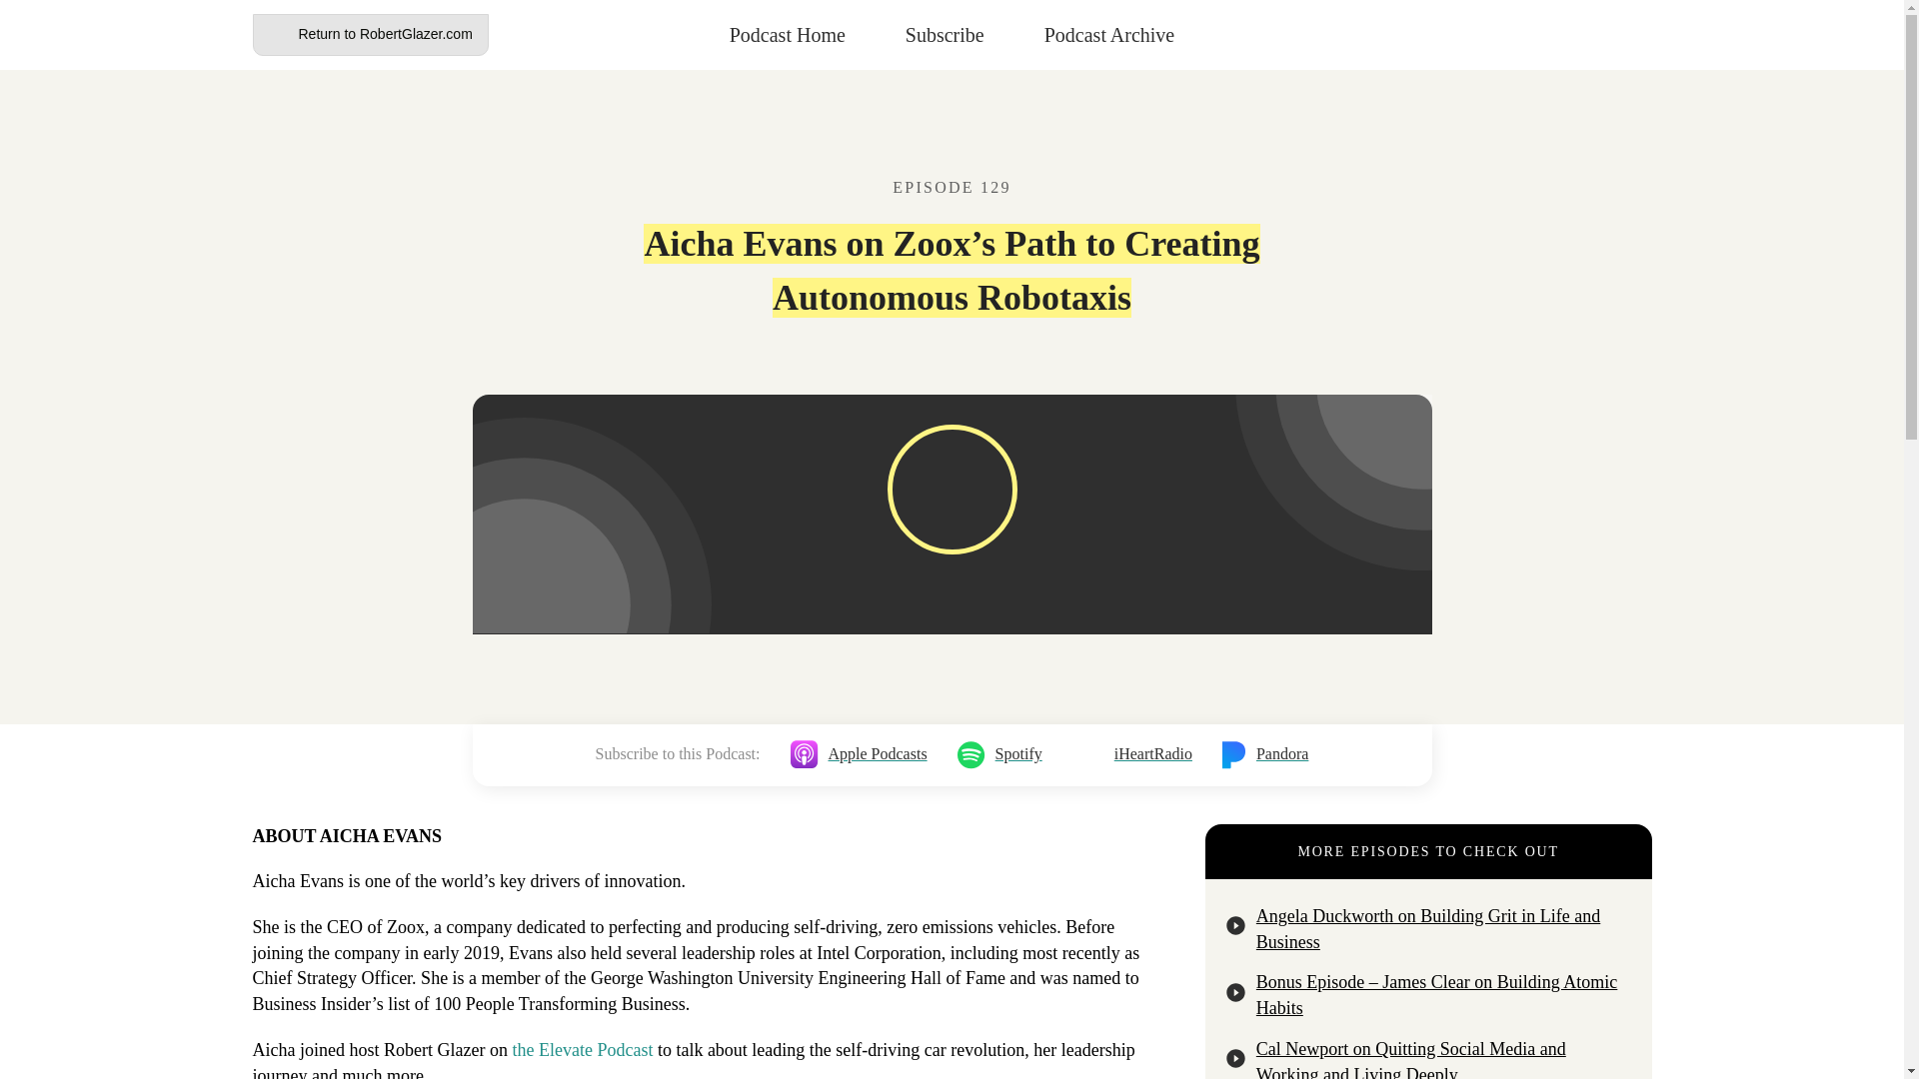  I want to click on Podcast Home, so click(788, 34).